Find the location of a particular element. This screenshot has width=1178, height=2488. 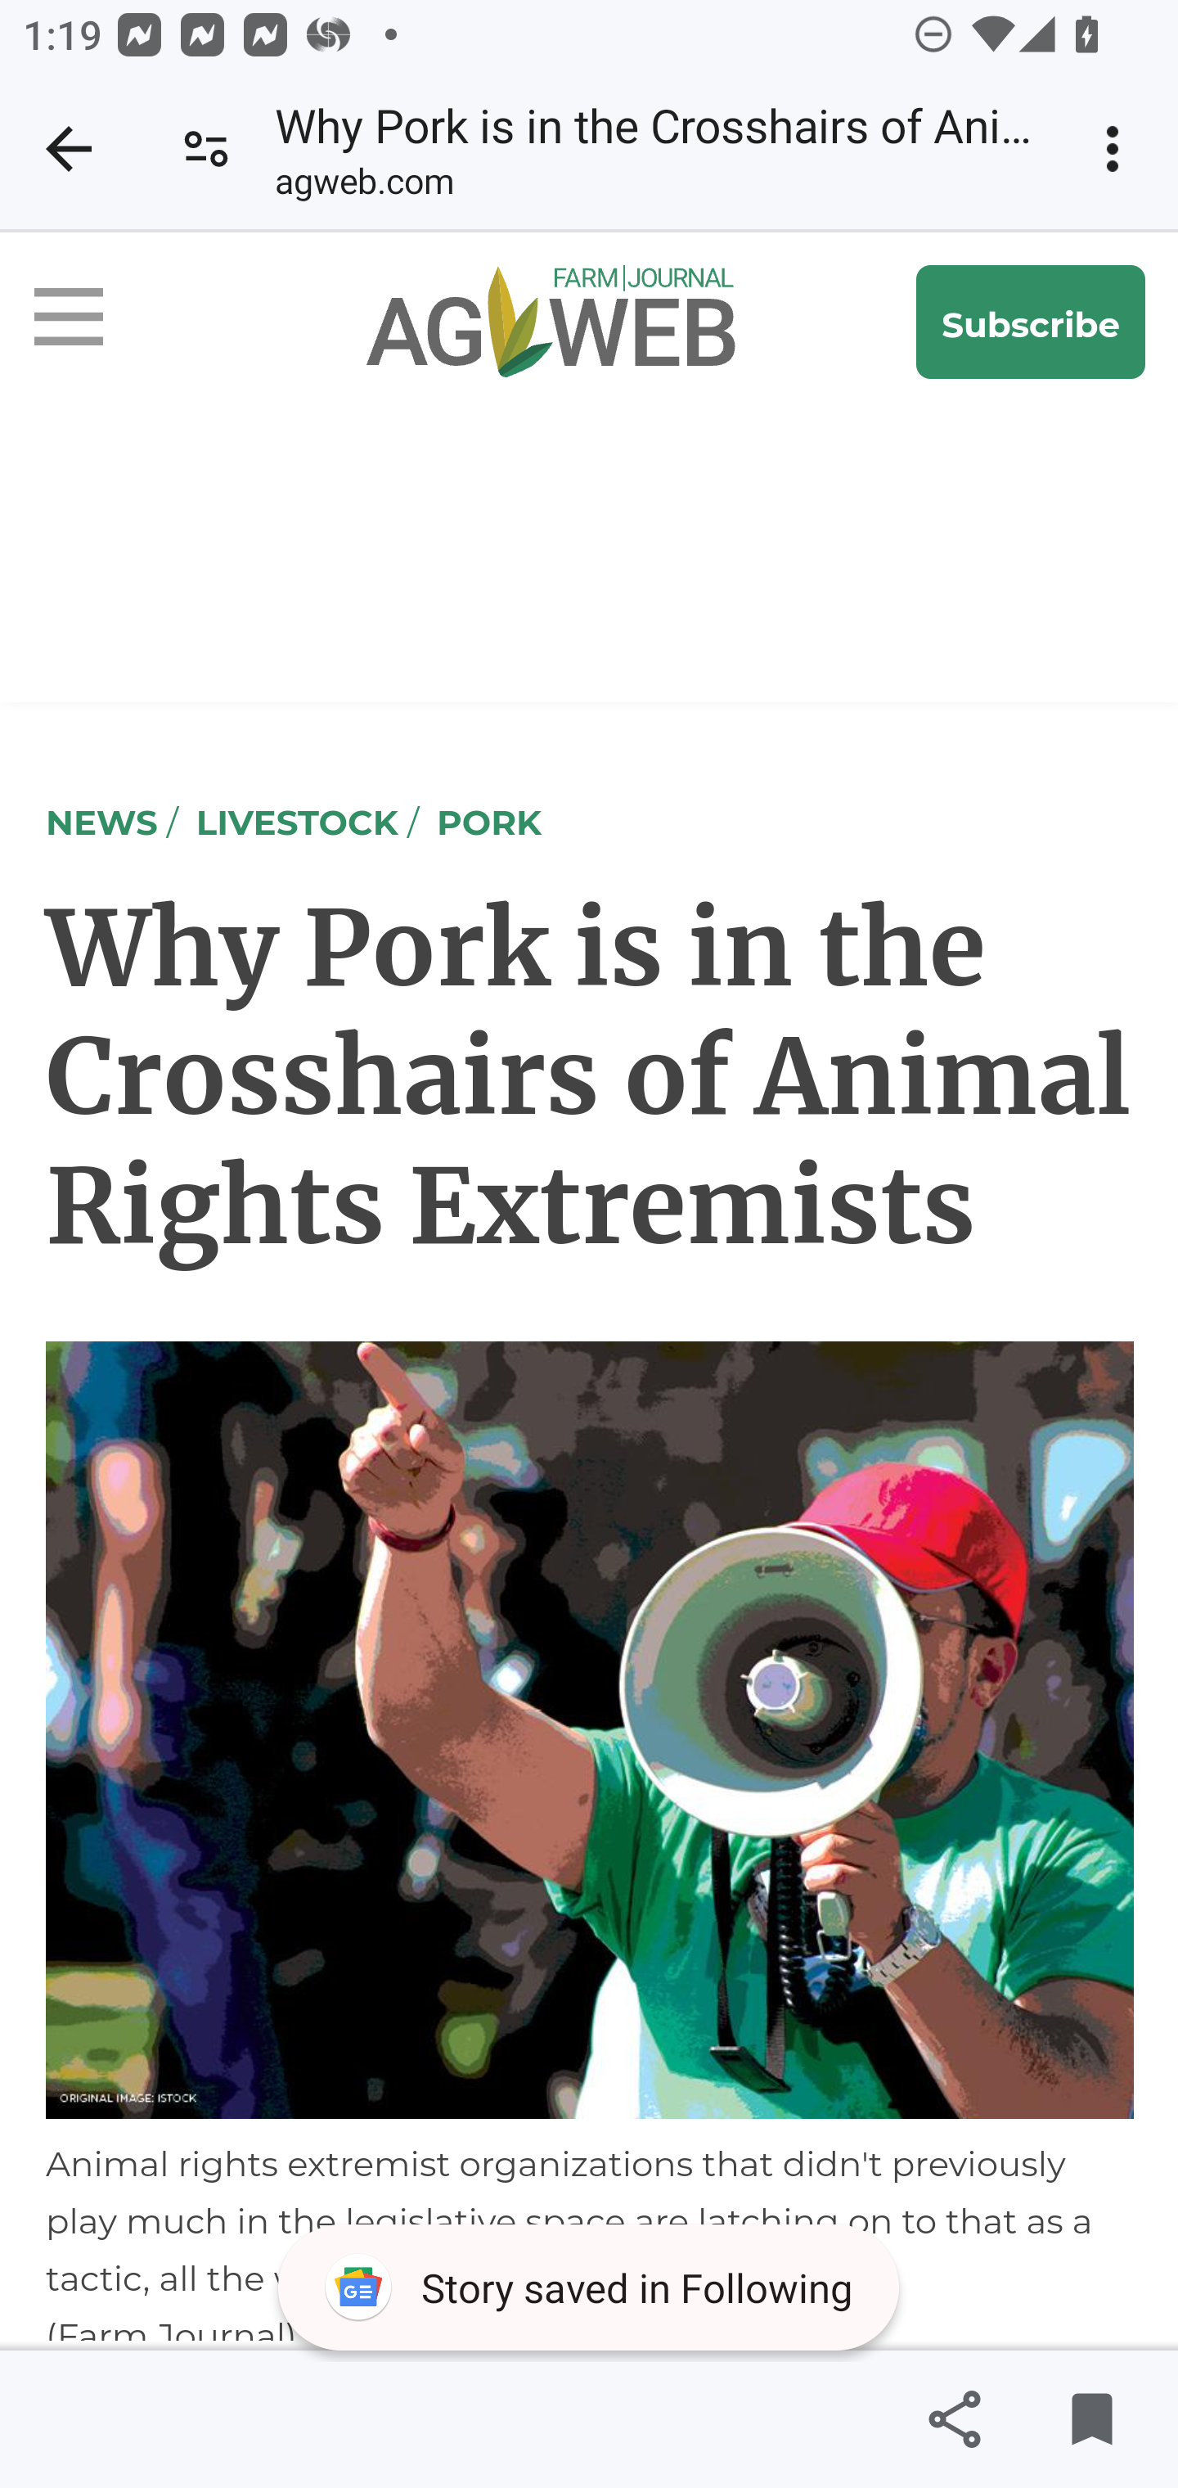

NEWS is located at coordinates (103, 820).